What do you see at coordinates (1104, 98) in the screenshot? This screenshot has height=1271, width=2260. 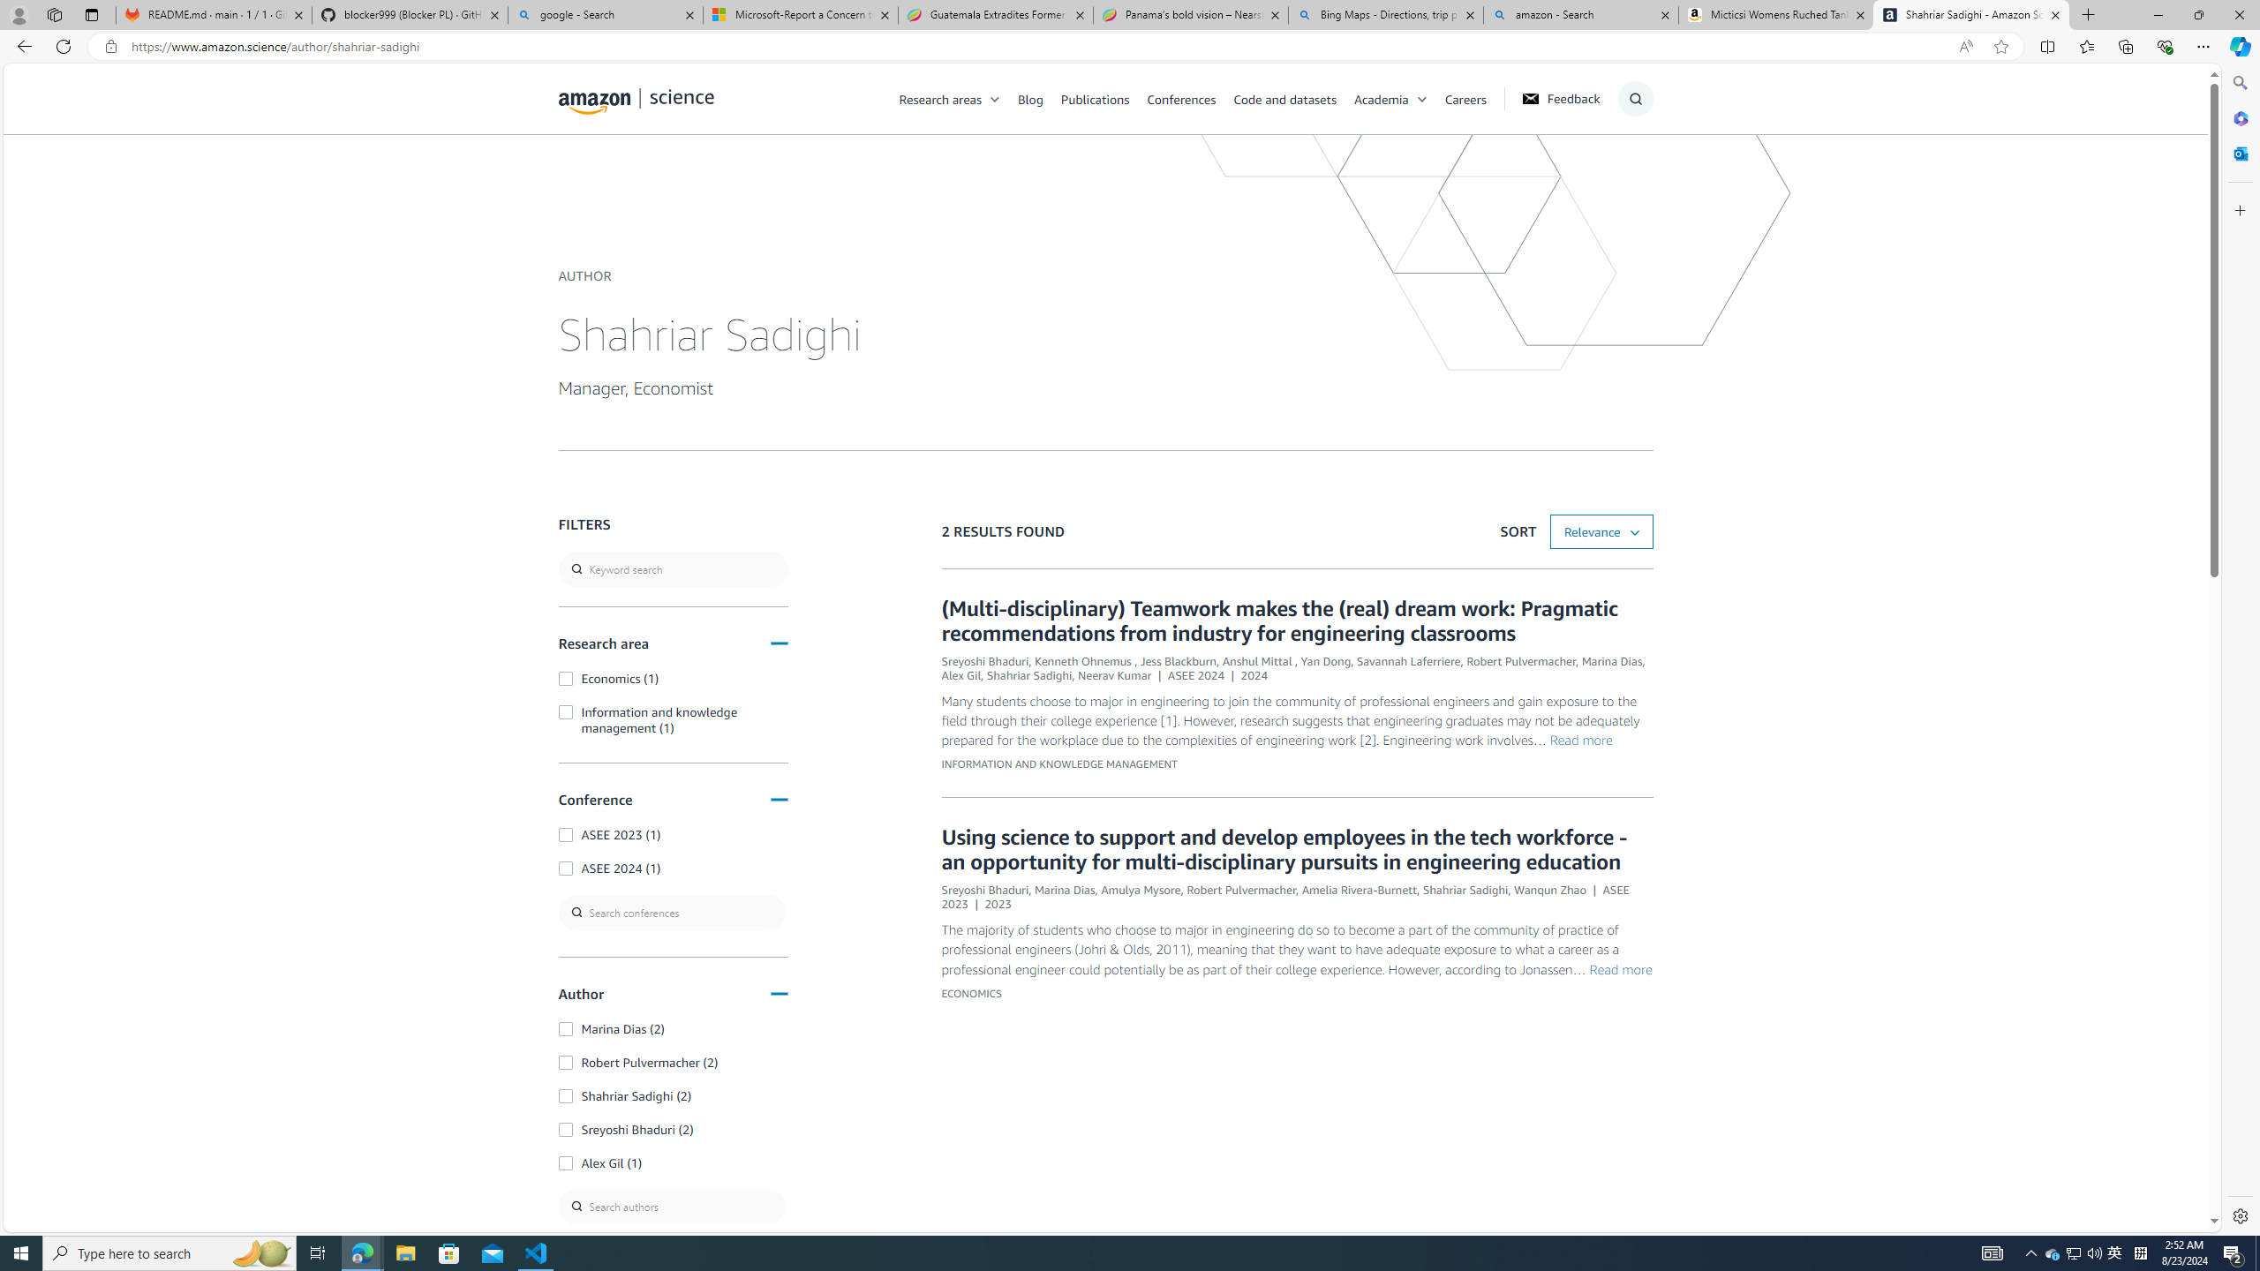 I see `Publications` at bounding box center [1104, 98].